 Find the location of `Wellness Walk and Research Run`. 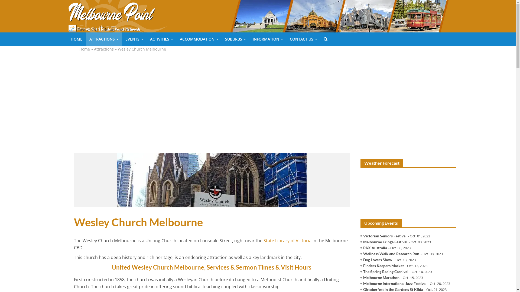

Wellness Walk and Research Run is located at coordinates (391, 254).